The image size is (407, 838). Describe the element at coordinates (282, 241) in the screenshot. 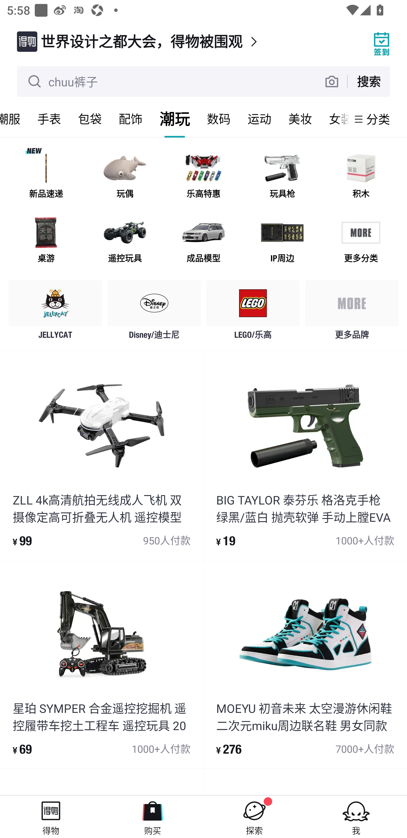

I see `IP周边` at that location.